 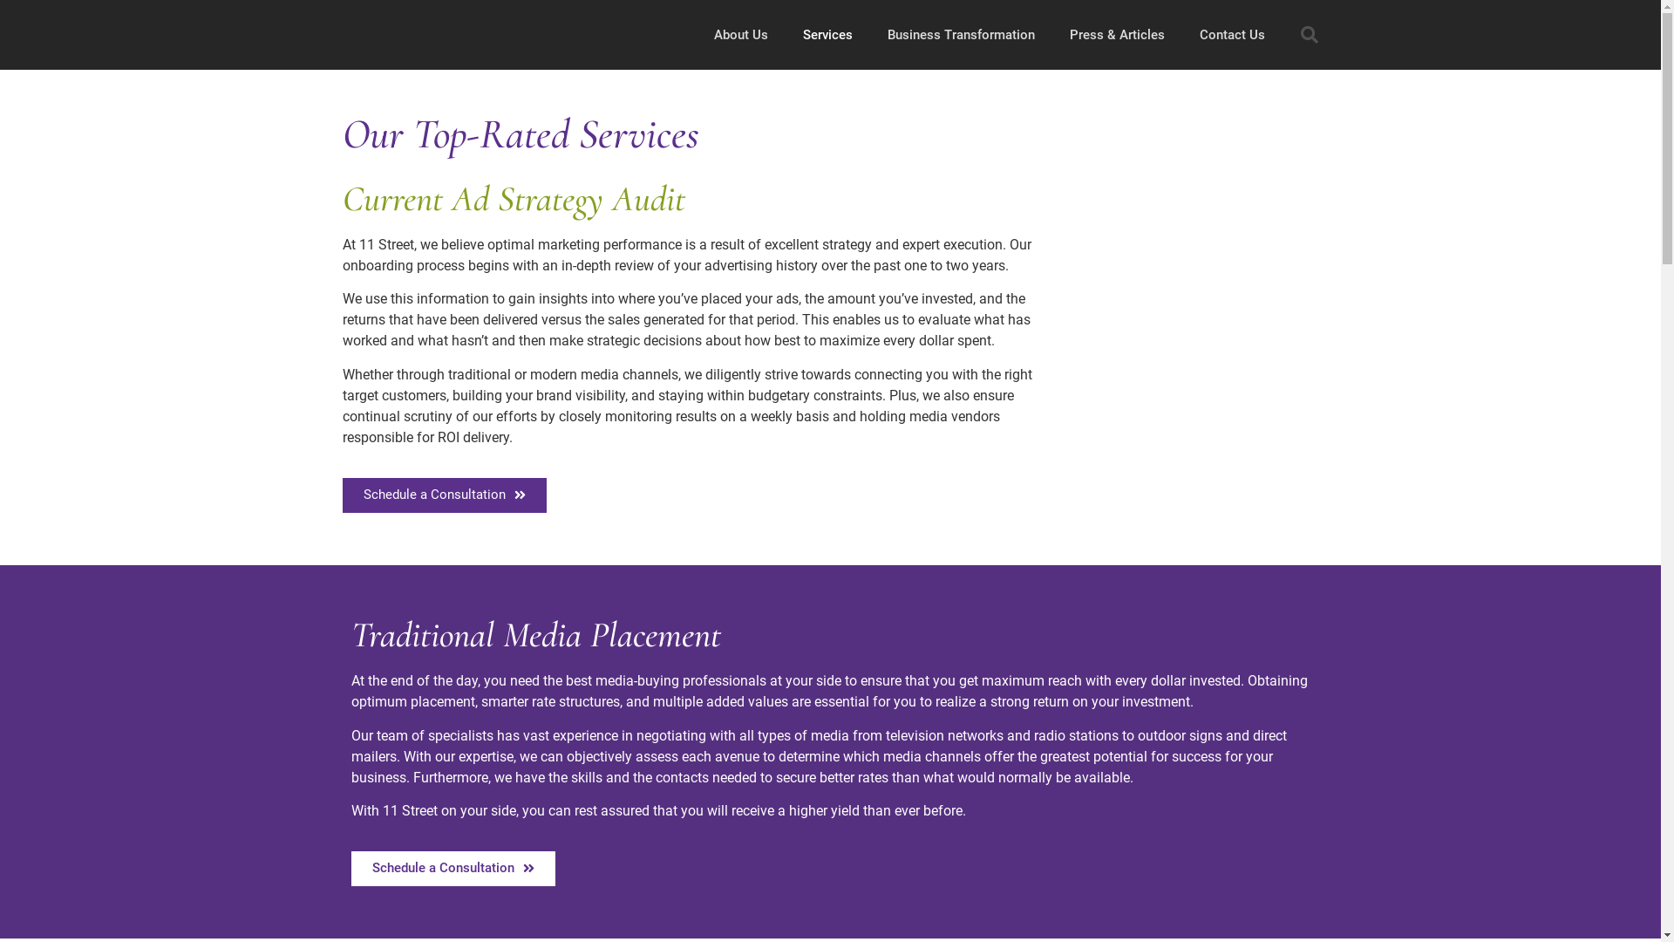 I want to click on About Us, so click(x=740, y=35).